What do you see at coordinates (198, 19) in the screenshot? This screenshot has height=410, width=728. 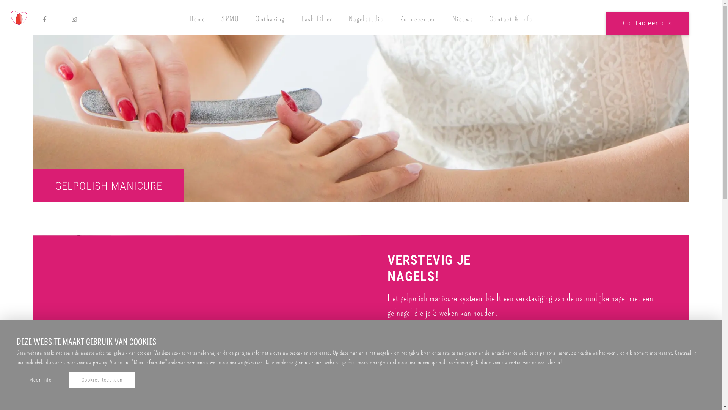 I see `Home` at bounding box center [198, 19].